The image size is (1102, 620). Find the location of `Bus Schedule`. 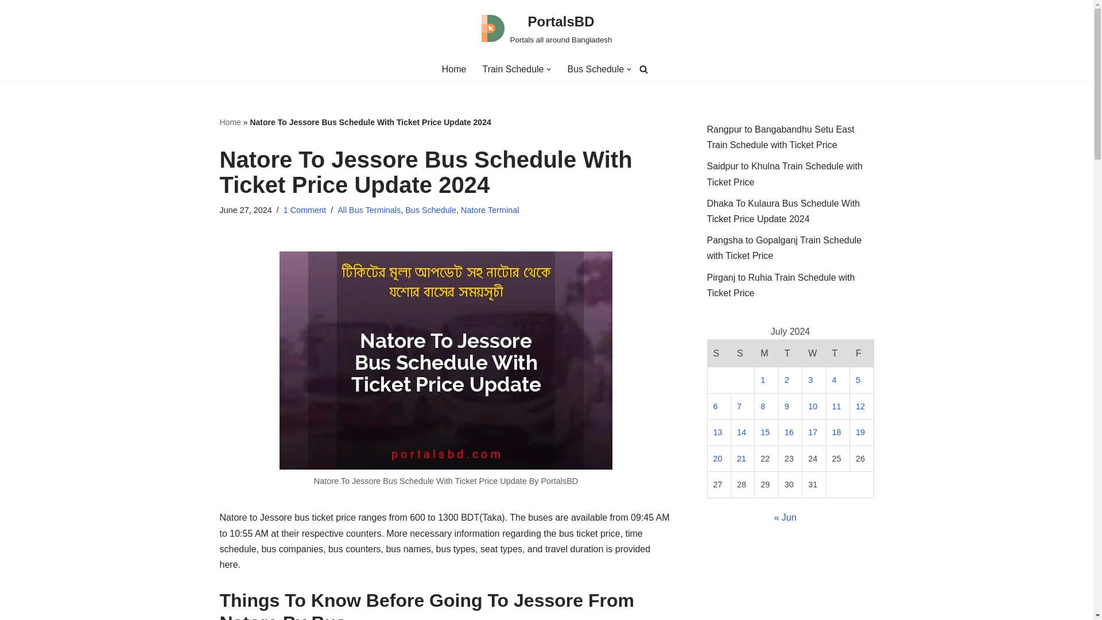

Bus Schedule is located at coordinates (595, 69).